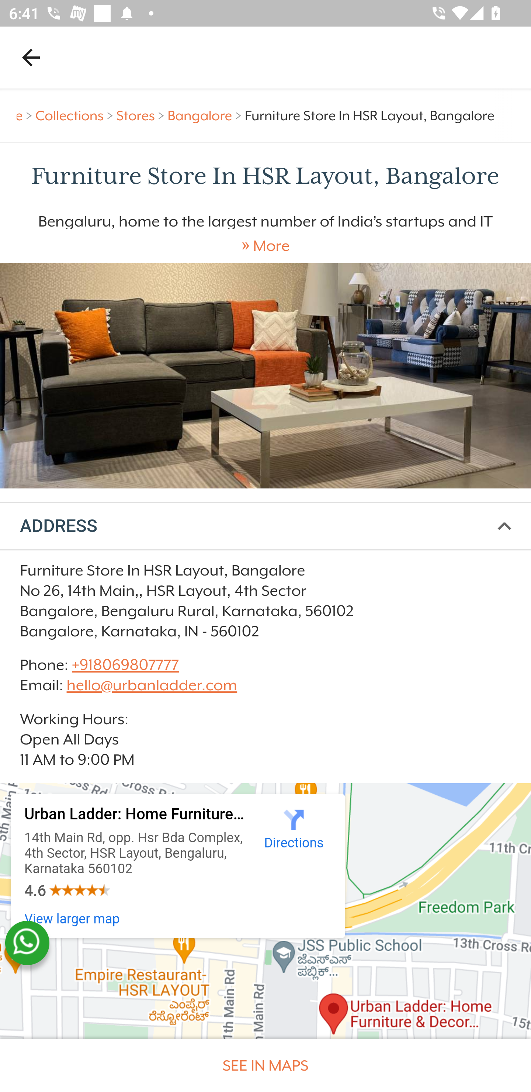 The image size is (531, 1092). What do you see at coordinates (265, 1065) in the screenshot?
I see `SEE IN MAPS` at bounding box center [265, 1065].